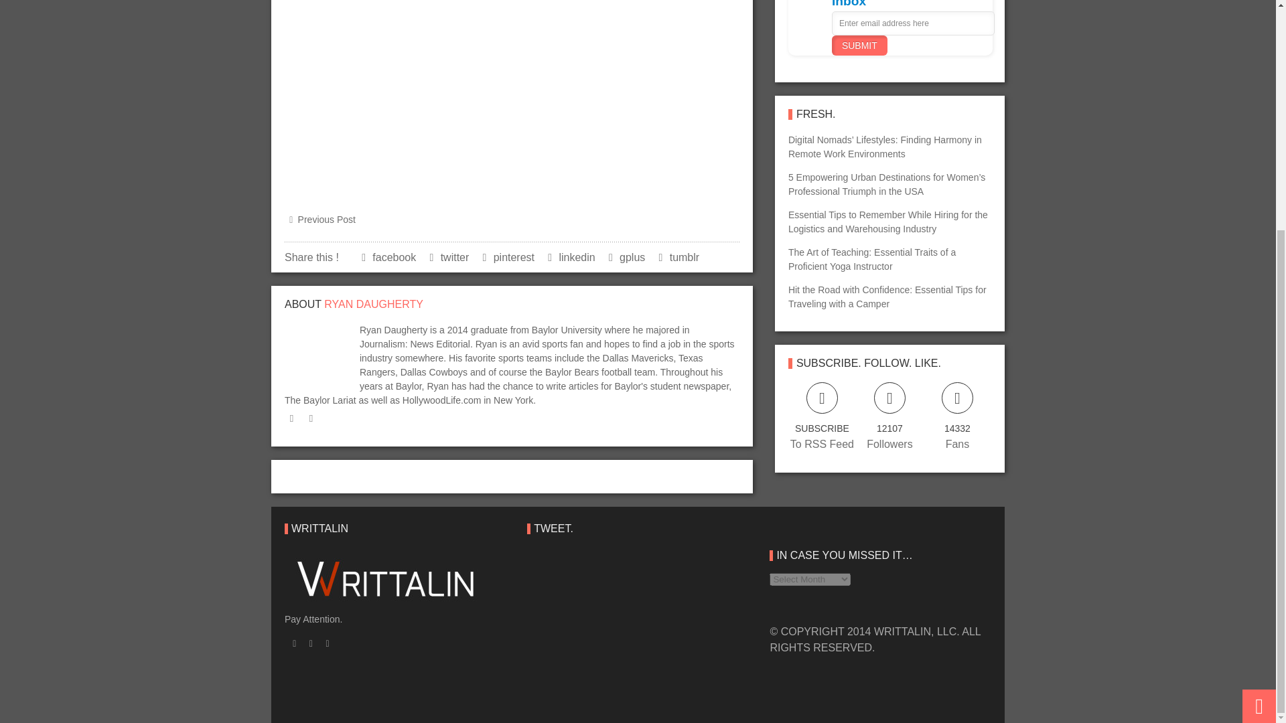 Image resolution: width=1286 pixels, height=723 pixels. What do you see at coordinates (913, 23) in the screenshot?
I see `Enter email address here` at bounding box center [913, 23].